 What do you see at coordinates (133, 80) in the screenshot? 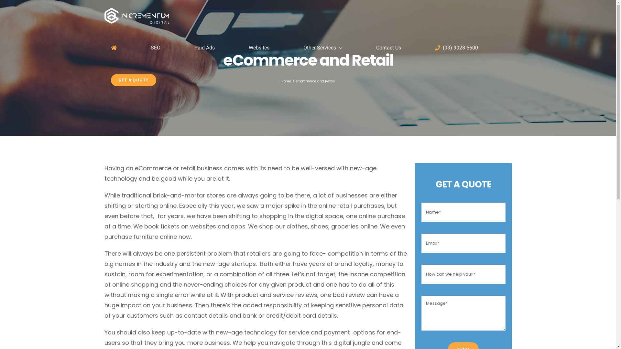
I see `GET A QUOTE` at bounding box center [133, 80].